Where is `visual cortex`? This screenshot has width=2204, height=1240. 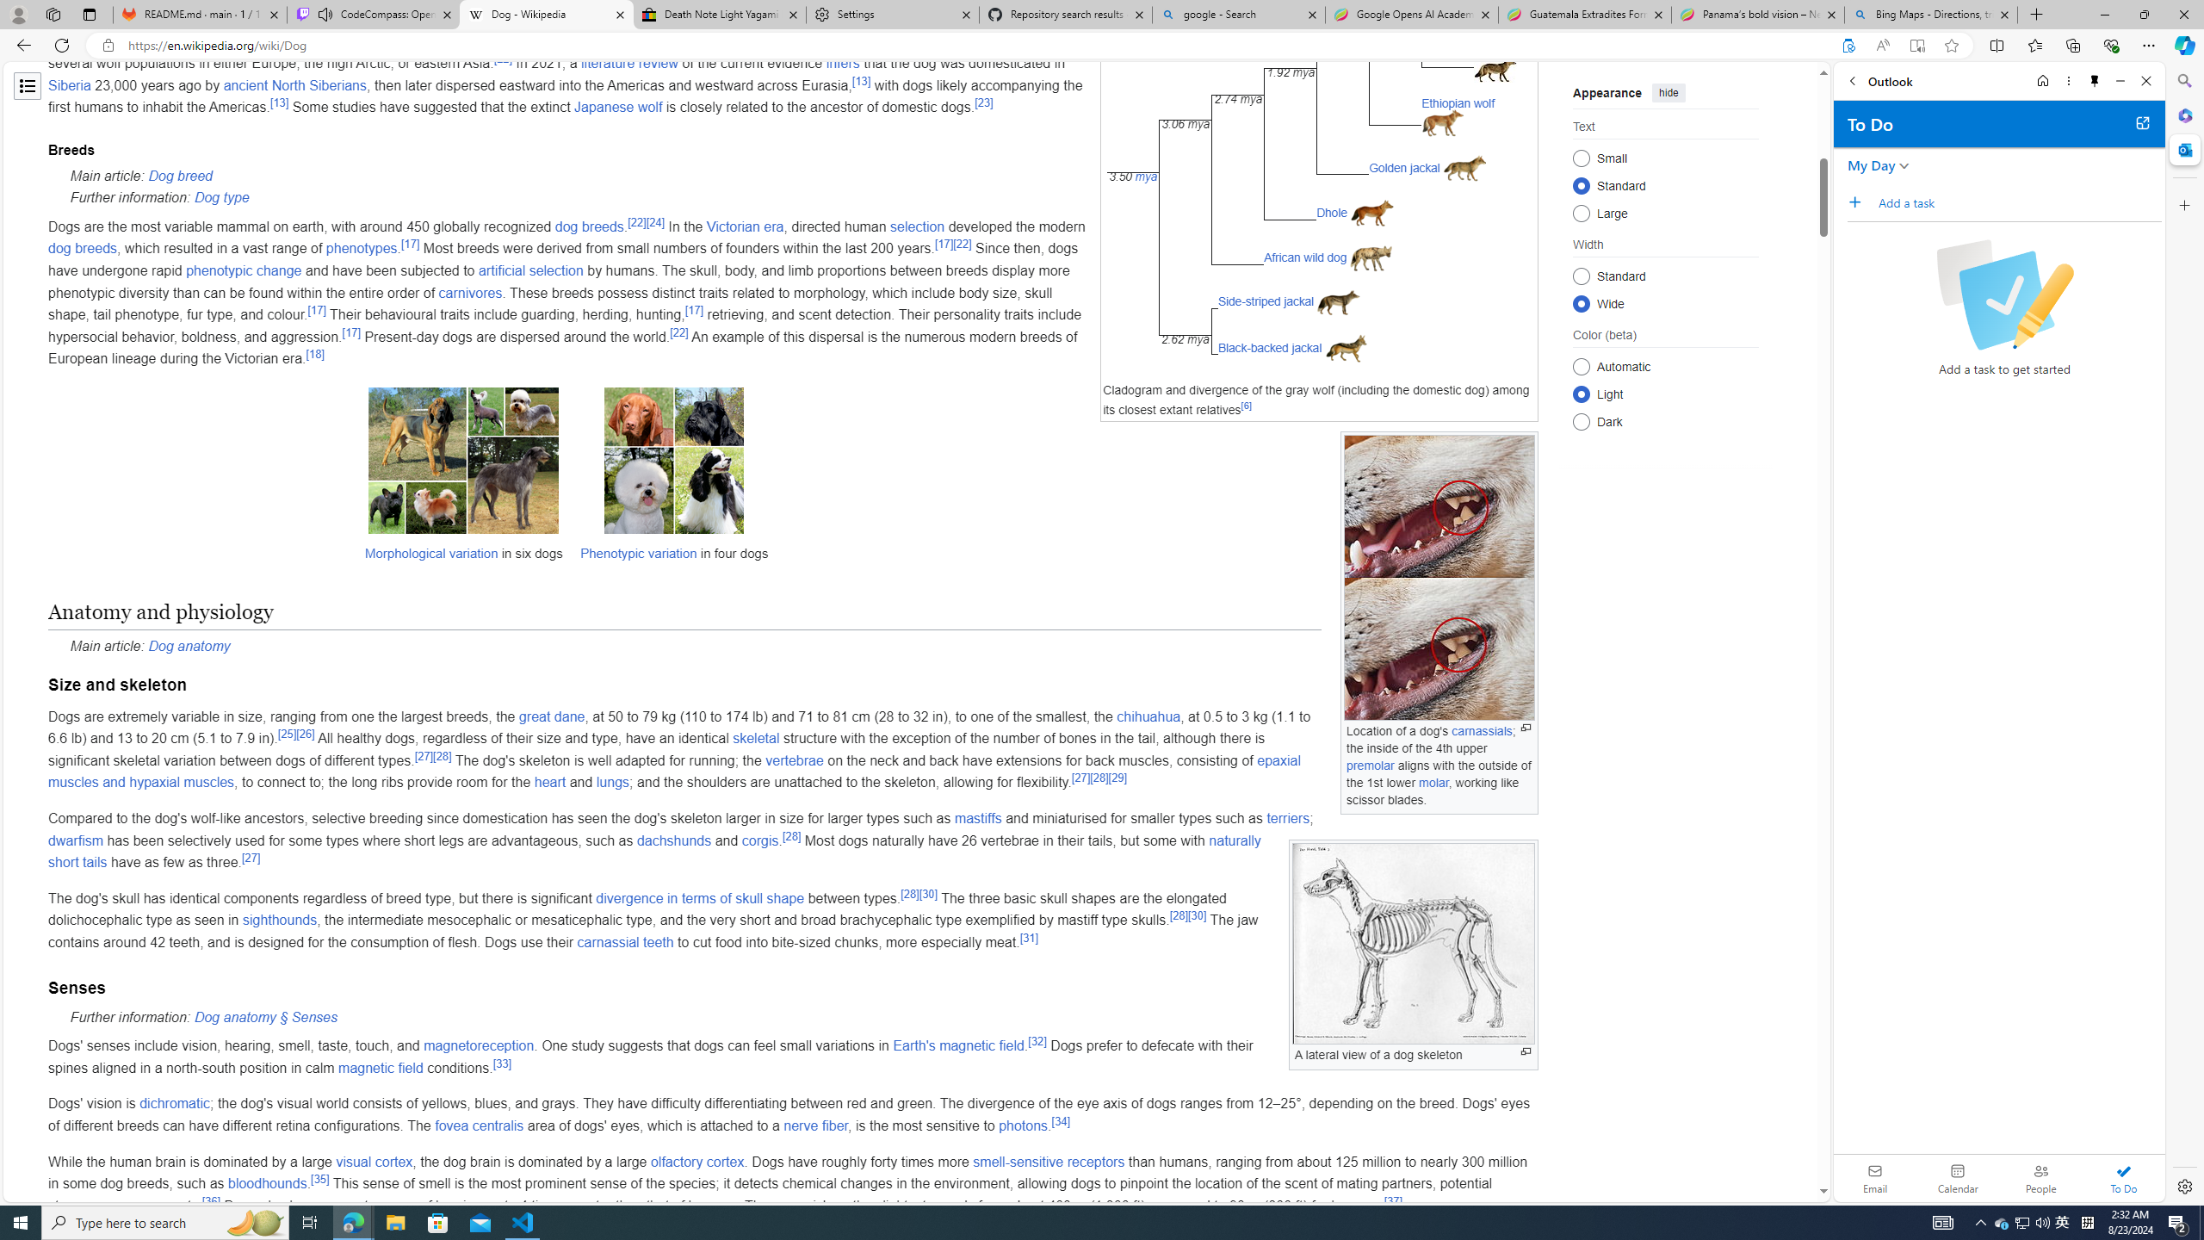 visual cortex is located at coordinates (375, 1161).